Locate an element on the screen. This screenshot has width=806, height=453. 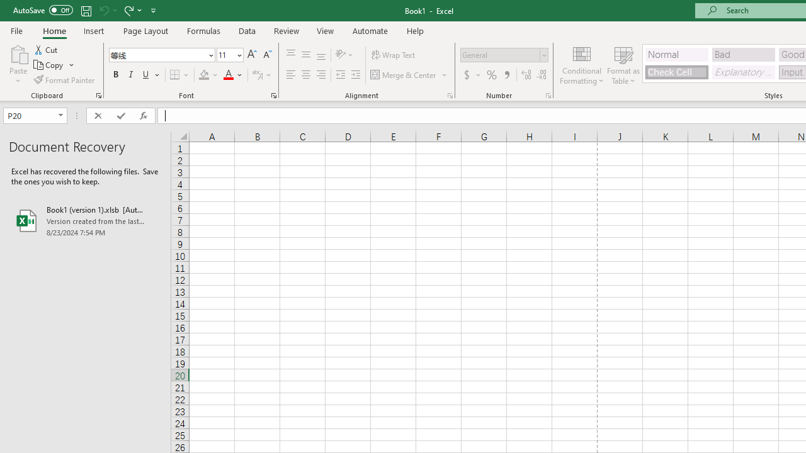
Format Cell Font is located at coordinates (273, 96).